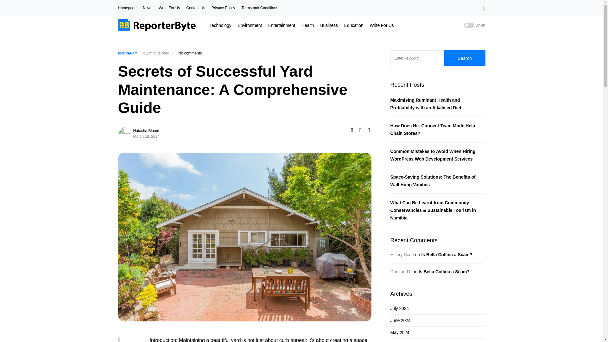 The height and width of the screenshot is (342, 608). I want to click on Education, so click(354, 25).